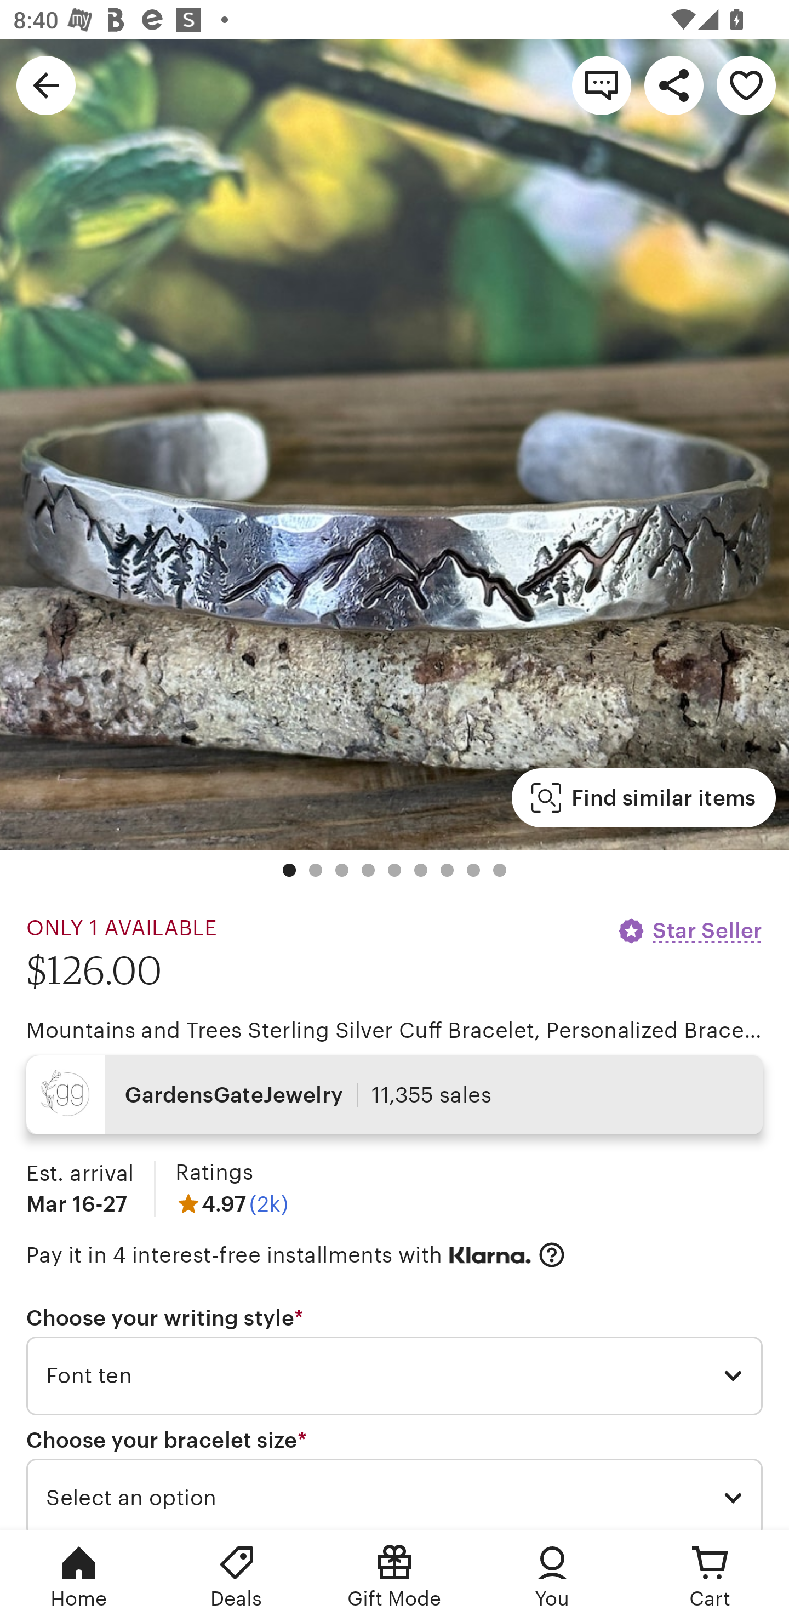 This screenshot has width=789, height=1622. What do you see at coordinates (395, 1095) in the screenshot?
I see `GardensGateJewelry 11,355 sales` at bounding box center [395, 1095].